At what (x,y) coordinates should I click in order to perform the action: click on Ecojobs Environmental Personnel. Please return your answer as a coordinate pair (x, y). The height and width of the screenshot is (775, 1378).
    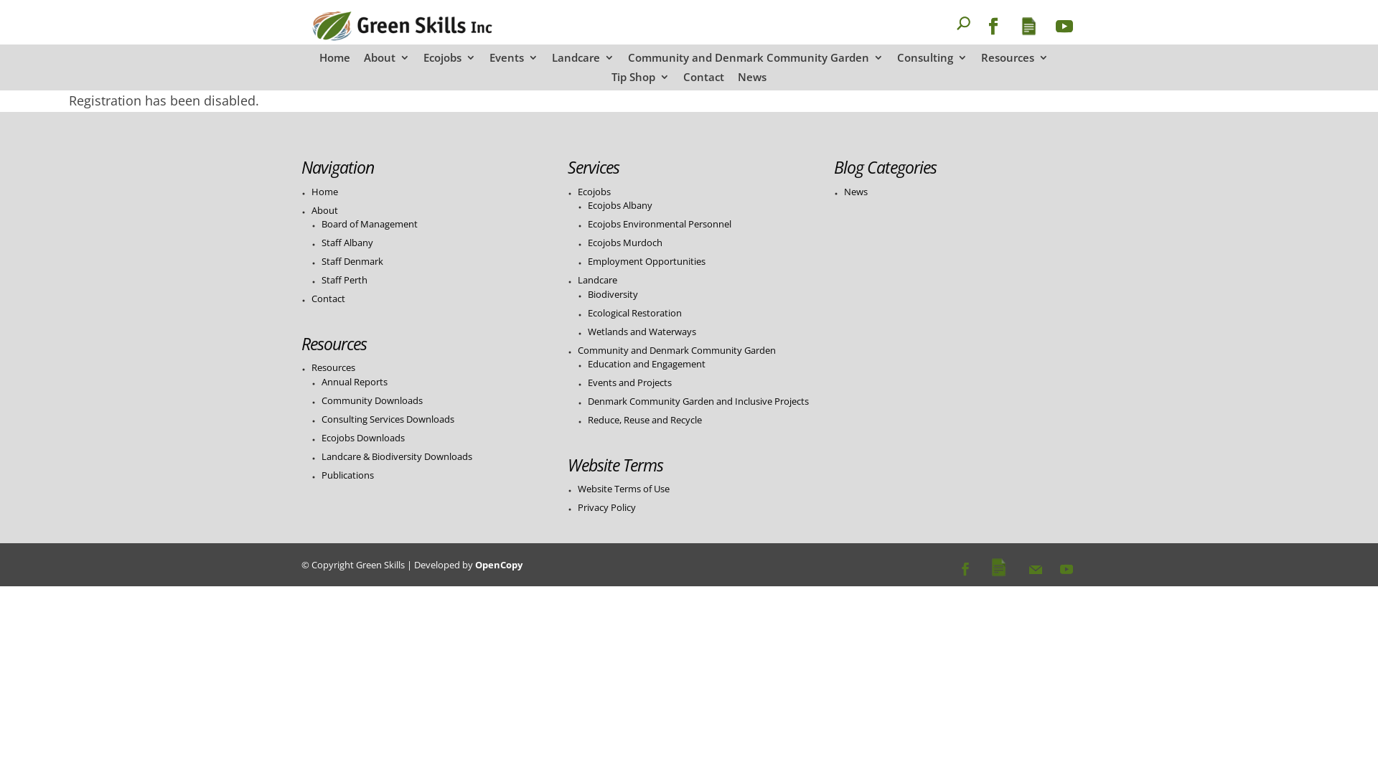
    Looking at the image, I should click on (660, 224).